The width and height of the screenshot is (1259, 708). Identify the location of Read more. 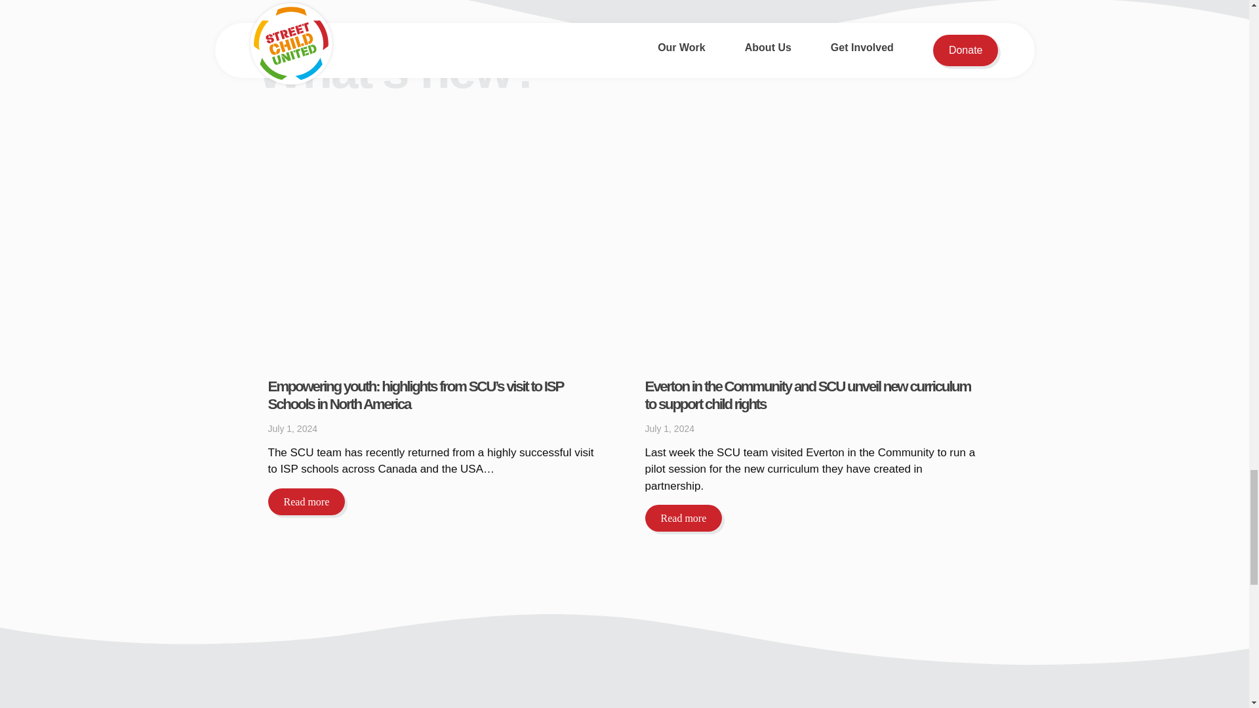
(683, 518).